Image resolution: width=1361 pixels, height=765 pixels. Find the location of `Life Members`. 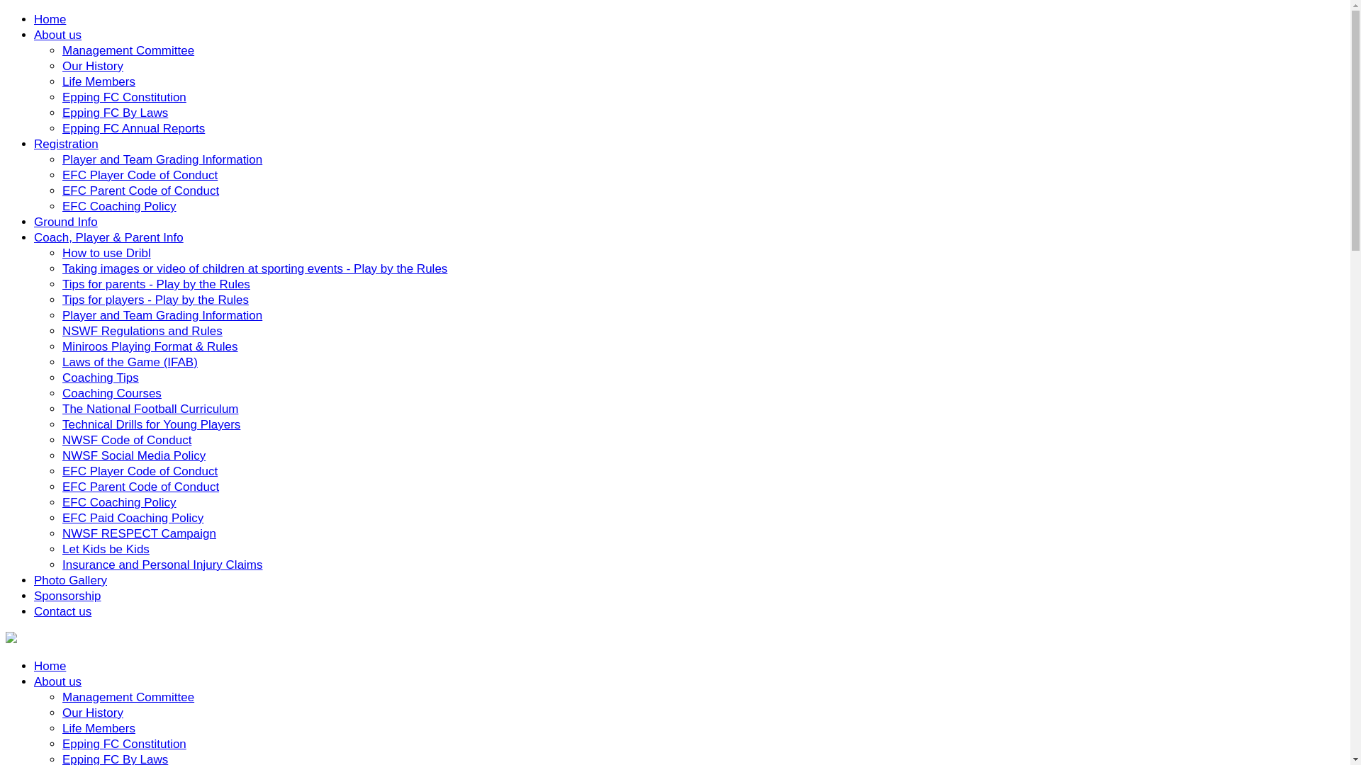

Life Members is located at coordinates (99, 728).